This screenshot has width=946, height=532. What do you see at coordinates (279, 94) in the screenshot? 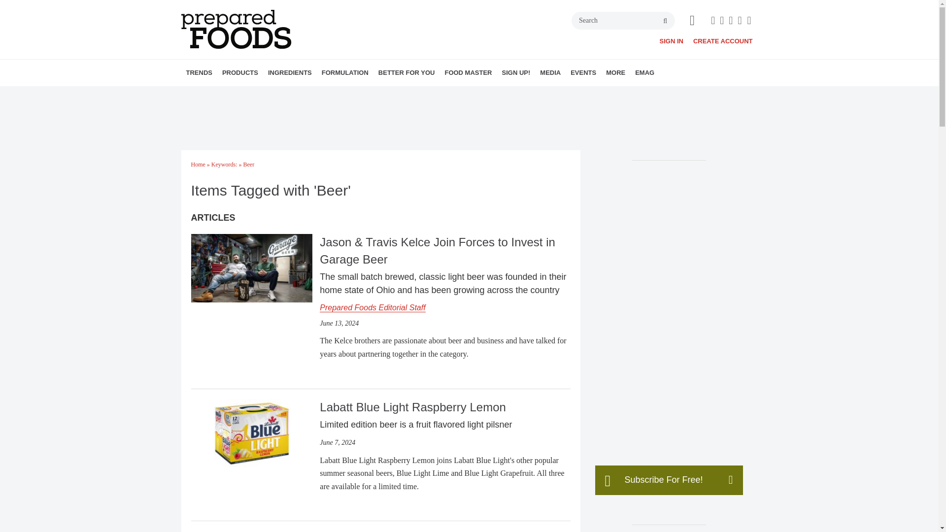
I see `BAKERY` at bounding box center [279, 94].